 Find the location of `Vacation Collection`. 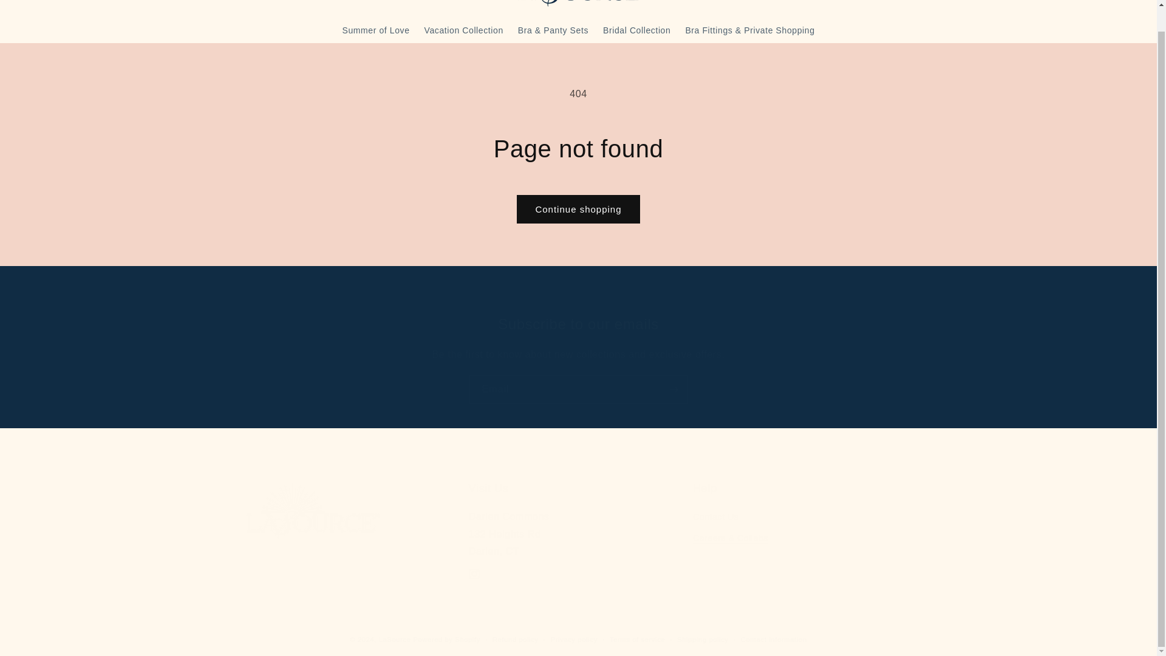

Vacation Collection is located at coordinates (578, 389).